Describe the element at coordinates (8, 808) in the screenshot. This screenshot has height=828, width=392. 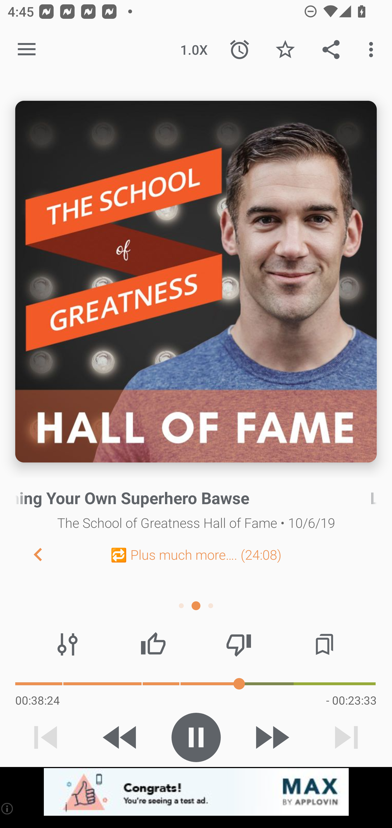
I see `(i)` at that location.